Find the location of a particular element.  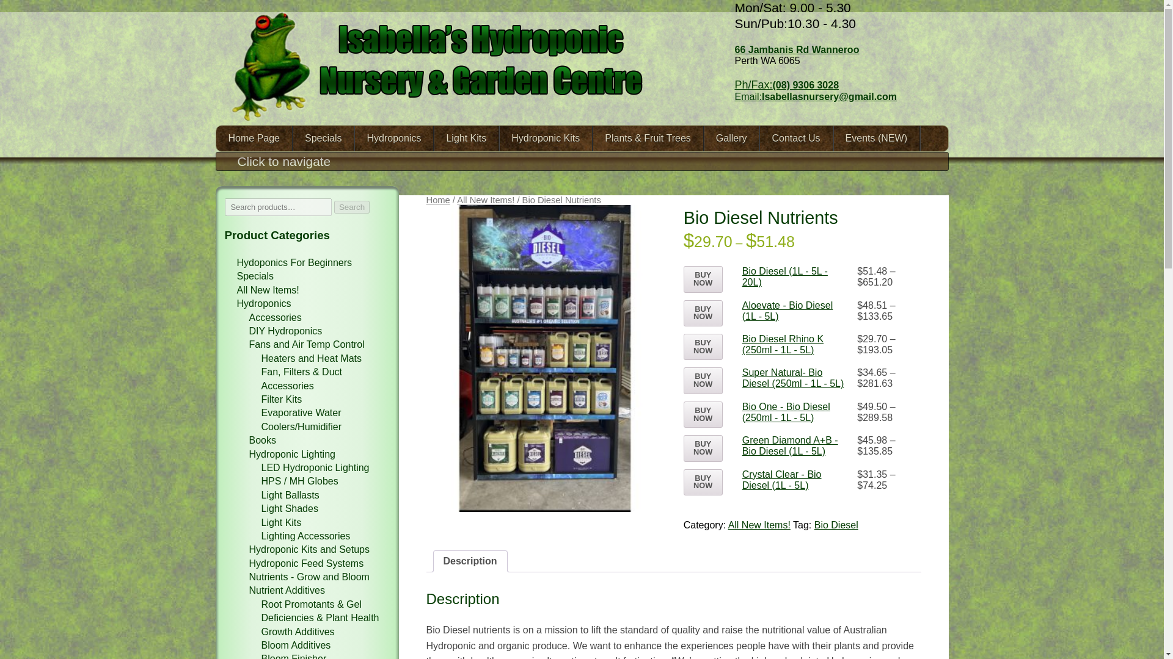

Bio Diesel is located at coordinates (836, 525).